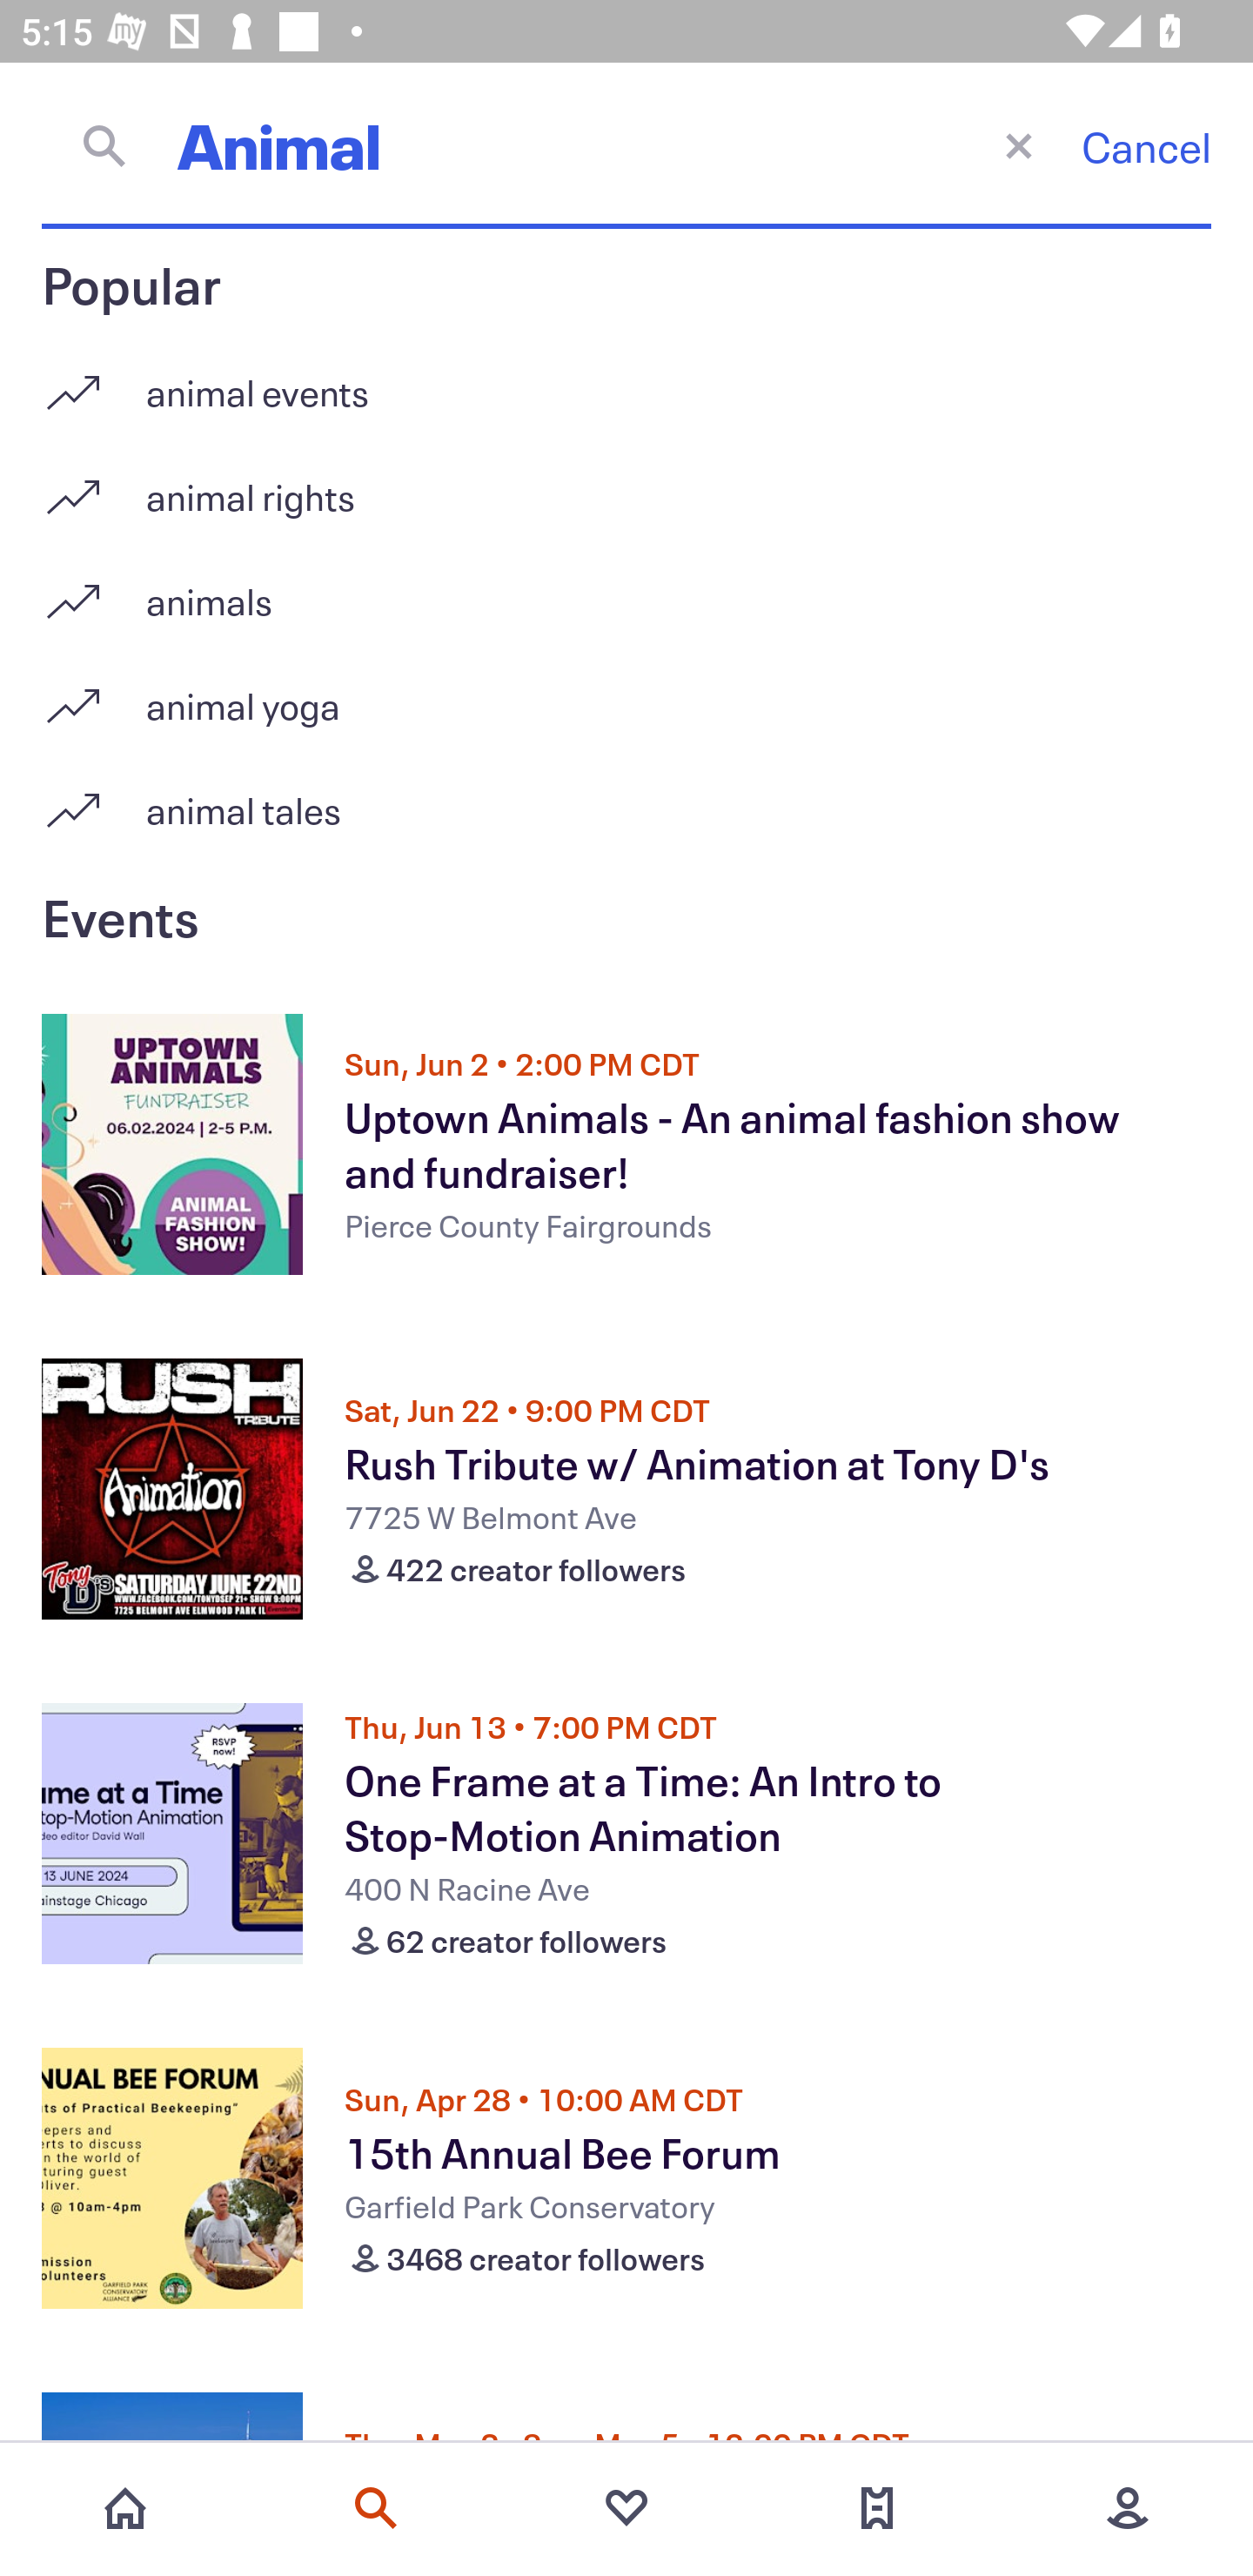  I want to click on Cancel, so click(1146, 146).